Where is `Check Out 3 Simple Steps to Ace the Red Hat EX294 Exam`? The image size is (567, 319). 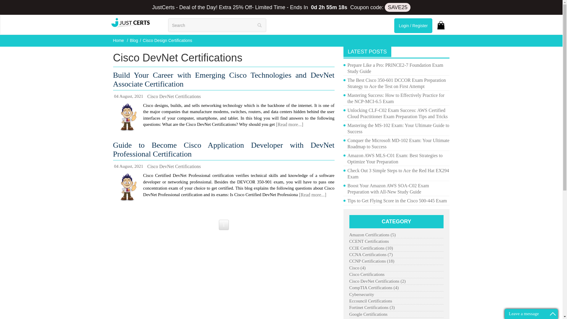 Check Out 3 Simple Steps to Ace the Red Hat EX294 Exam is located at coordinates (398, 174).